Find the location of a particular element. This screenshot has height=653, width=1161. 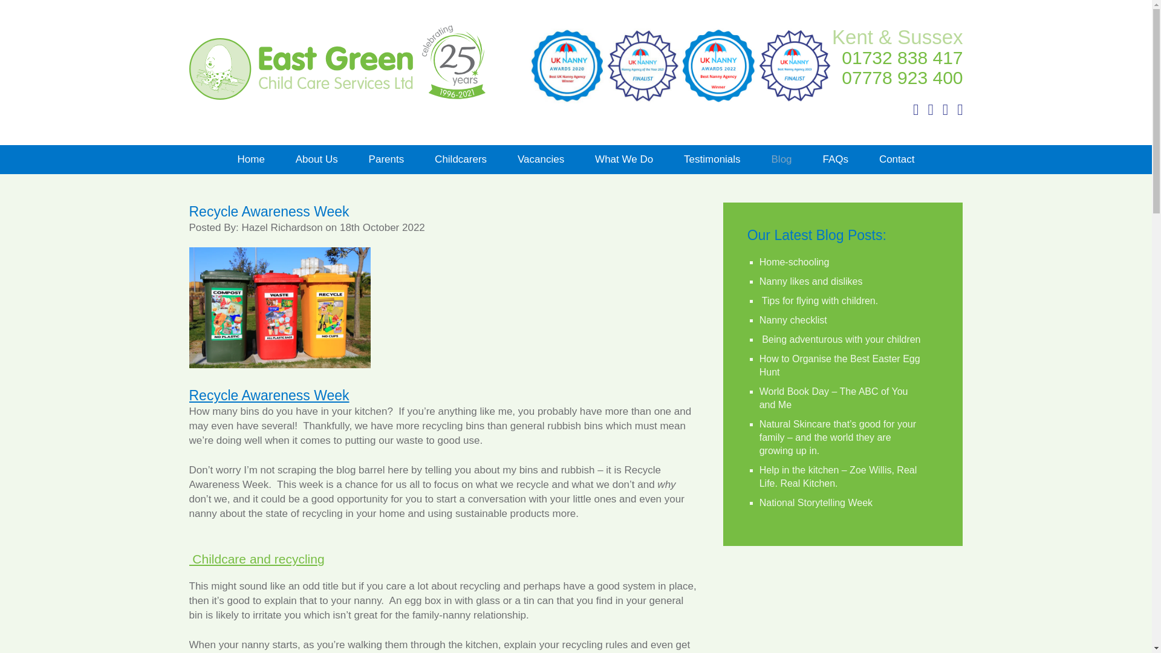

Nanny likes and dislikes is located at coordinates (810, 281).